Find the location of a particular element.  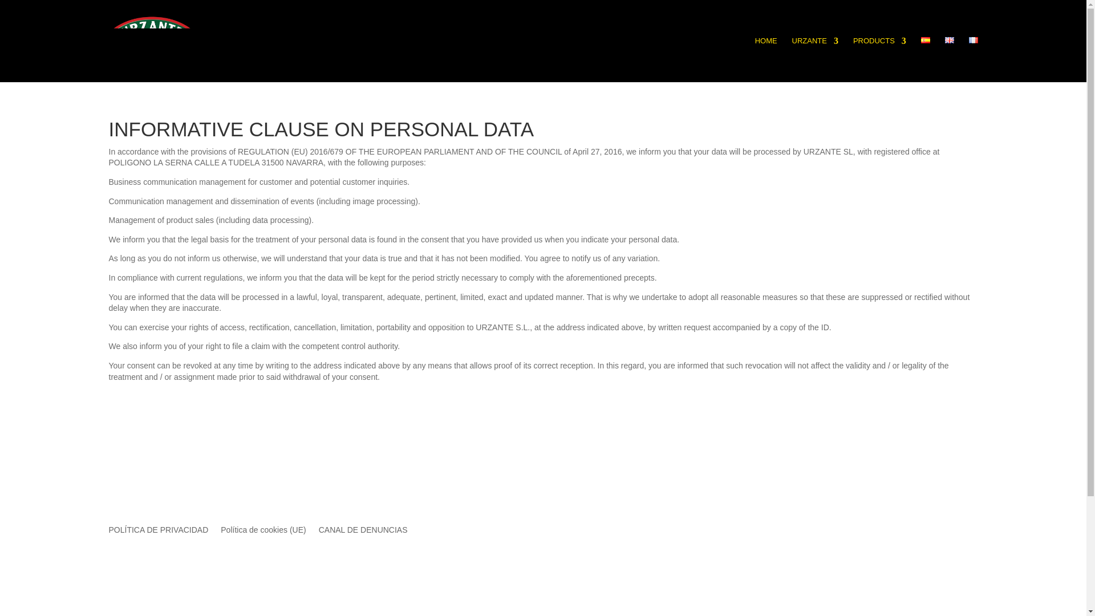

CANAL DE DENUNCIAS is located at coordinates (363, 527).